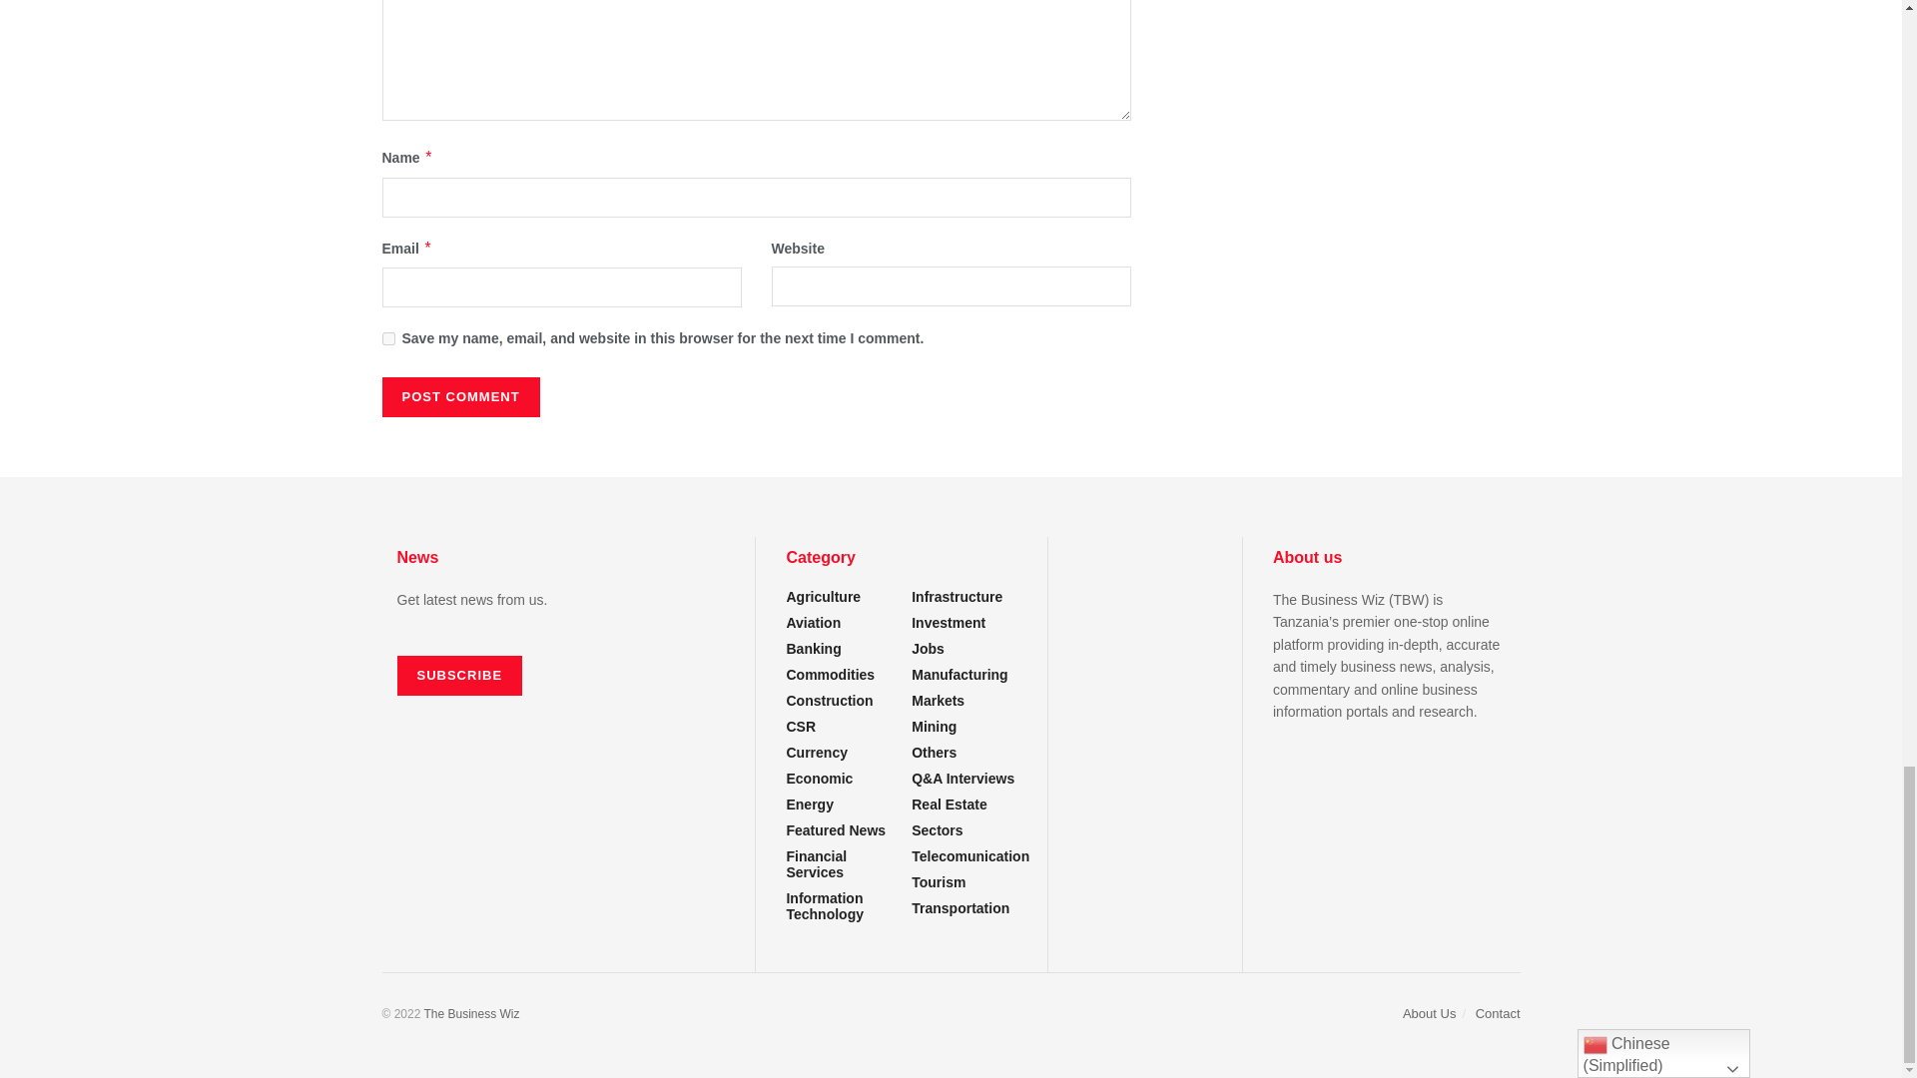 Image resolution: width=1917 pixels, height=1078 pixels. Describe the element at coordinates (809, 805) in the screenshot. I see `under sectors` at that location.